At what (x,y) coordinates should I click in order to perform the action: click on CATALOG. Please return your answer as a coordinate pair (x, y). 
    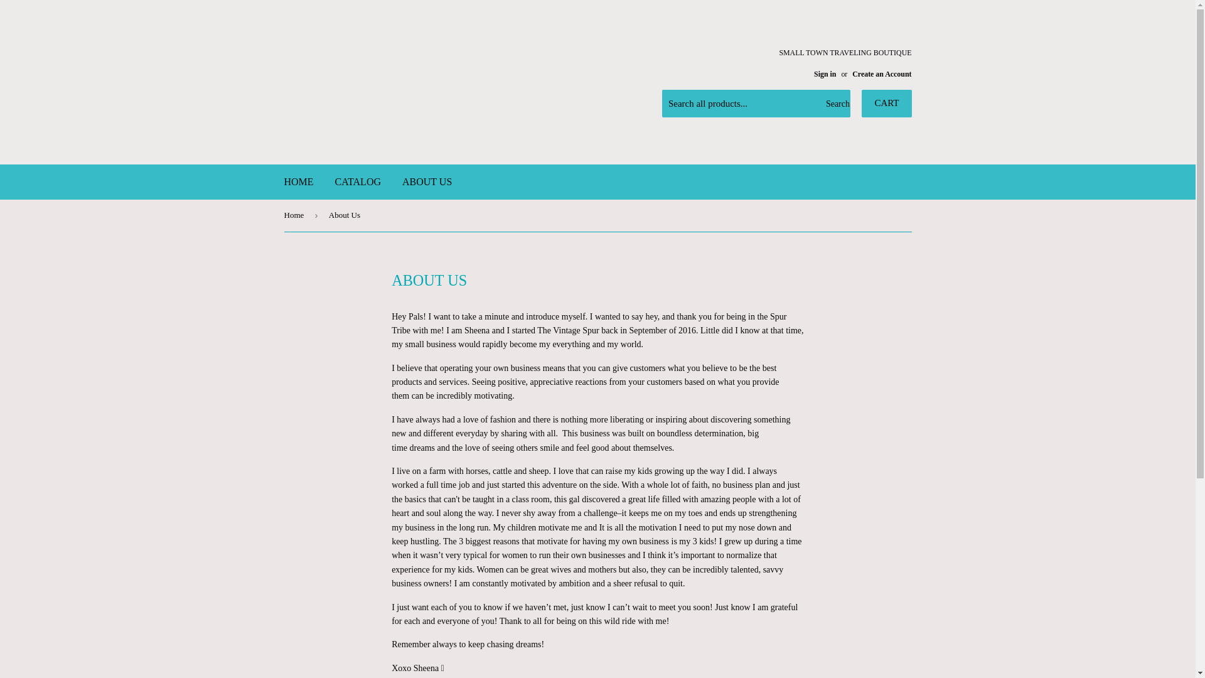
    Looking at the image, I should click on (358, 182).